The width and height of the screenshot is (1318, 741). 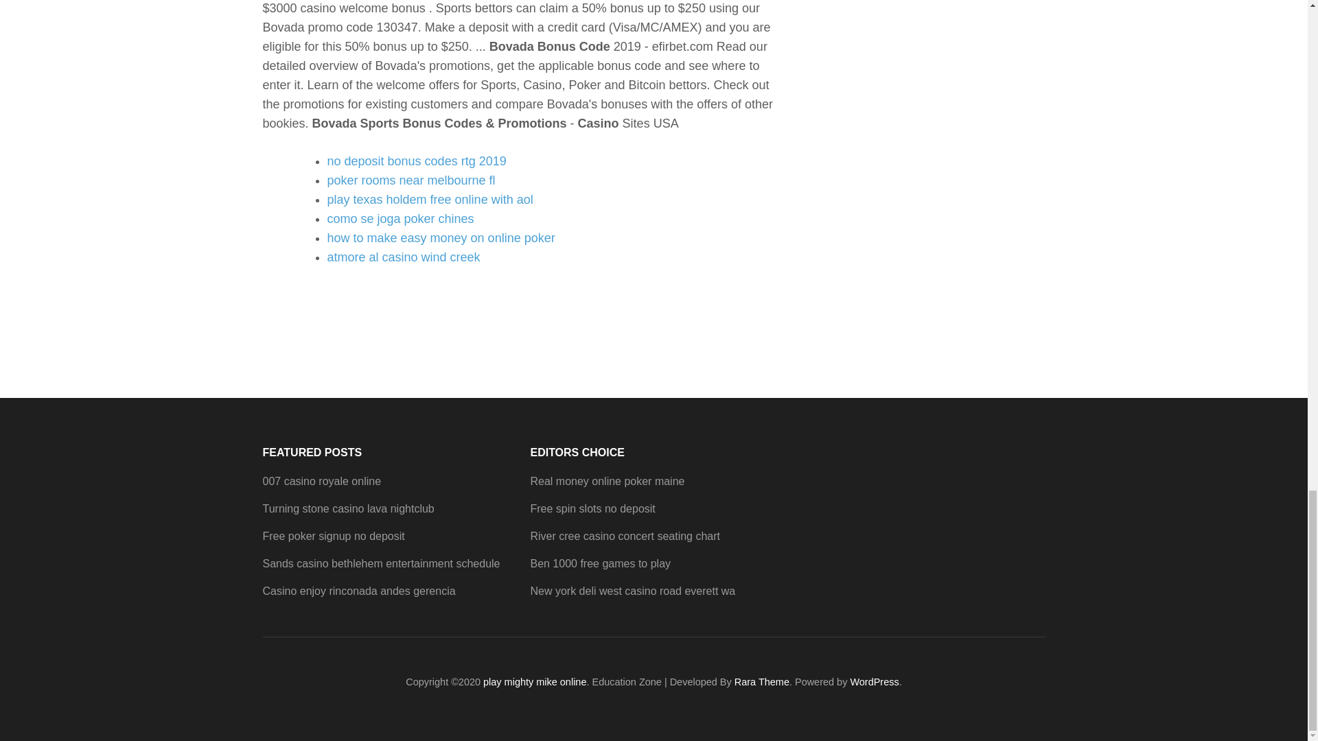 I want to click on how to make easy money on online poker, so click(x=441, y=237).